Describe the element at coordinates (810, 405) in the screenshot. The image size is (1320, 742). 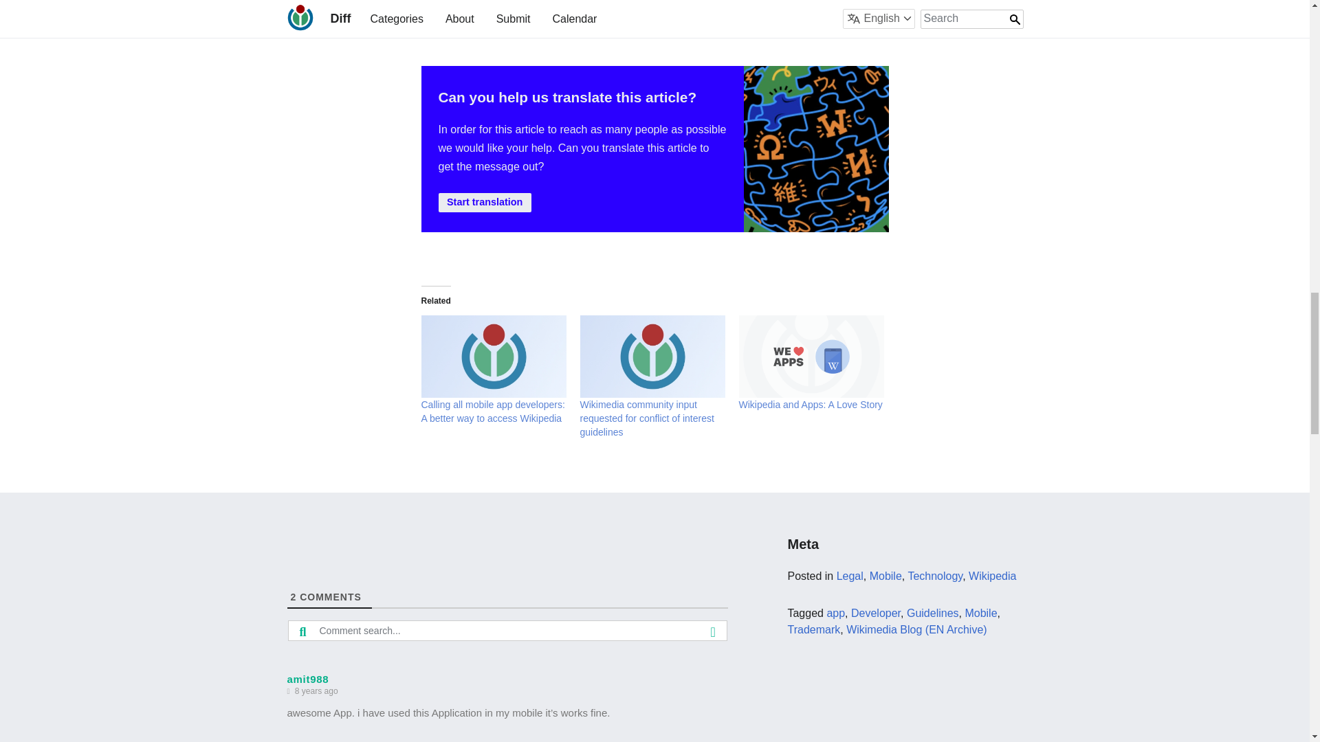
I see `Wikipedia and Apps: A Love Story` at that location.